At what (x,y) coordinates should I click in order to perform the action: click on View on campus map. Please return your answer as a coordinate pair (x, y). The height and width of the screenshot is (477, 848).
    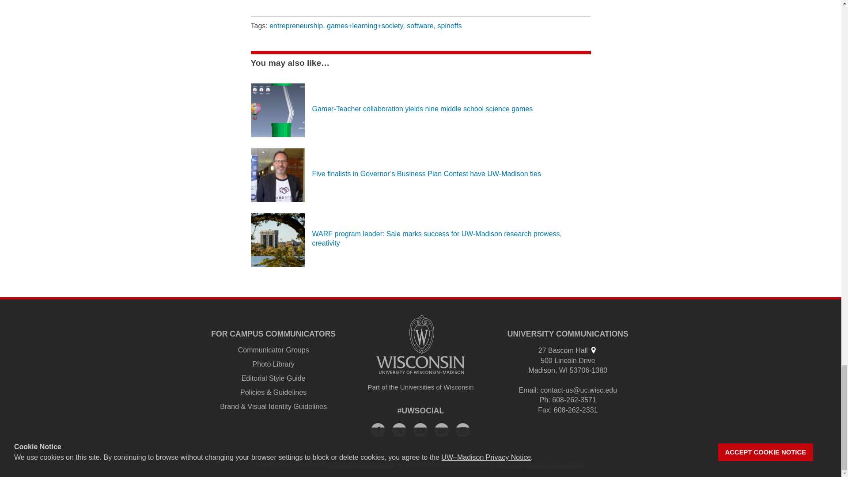
    Looking at the image, I should click on (593, 350).